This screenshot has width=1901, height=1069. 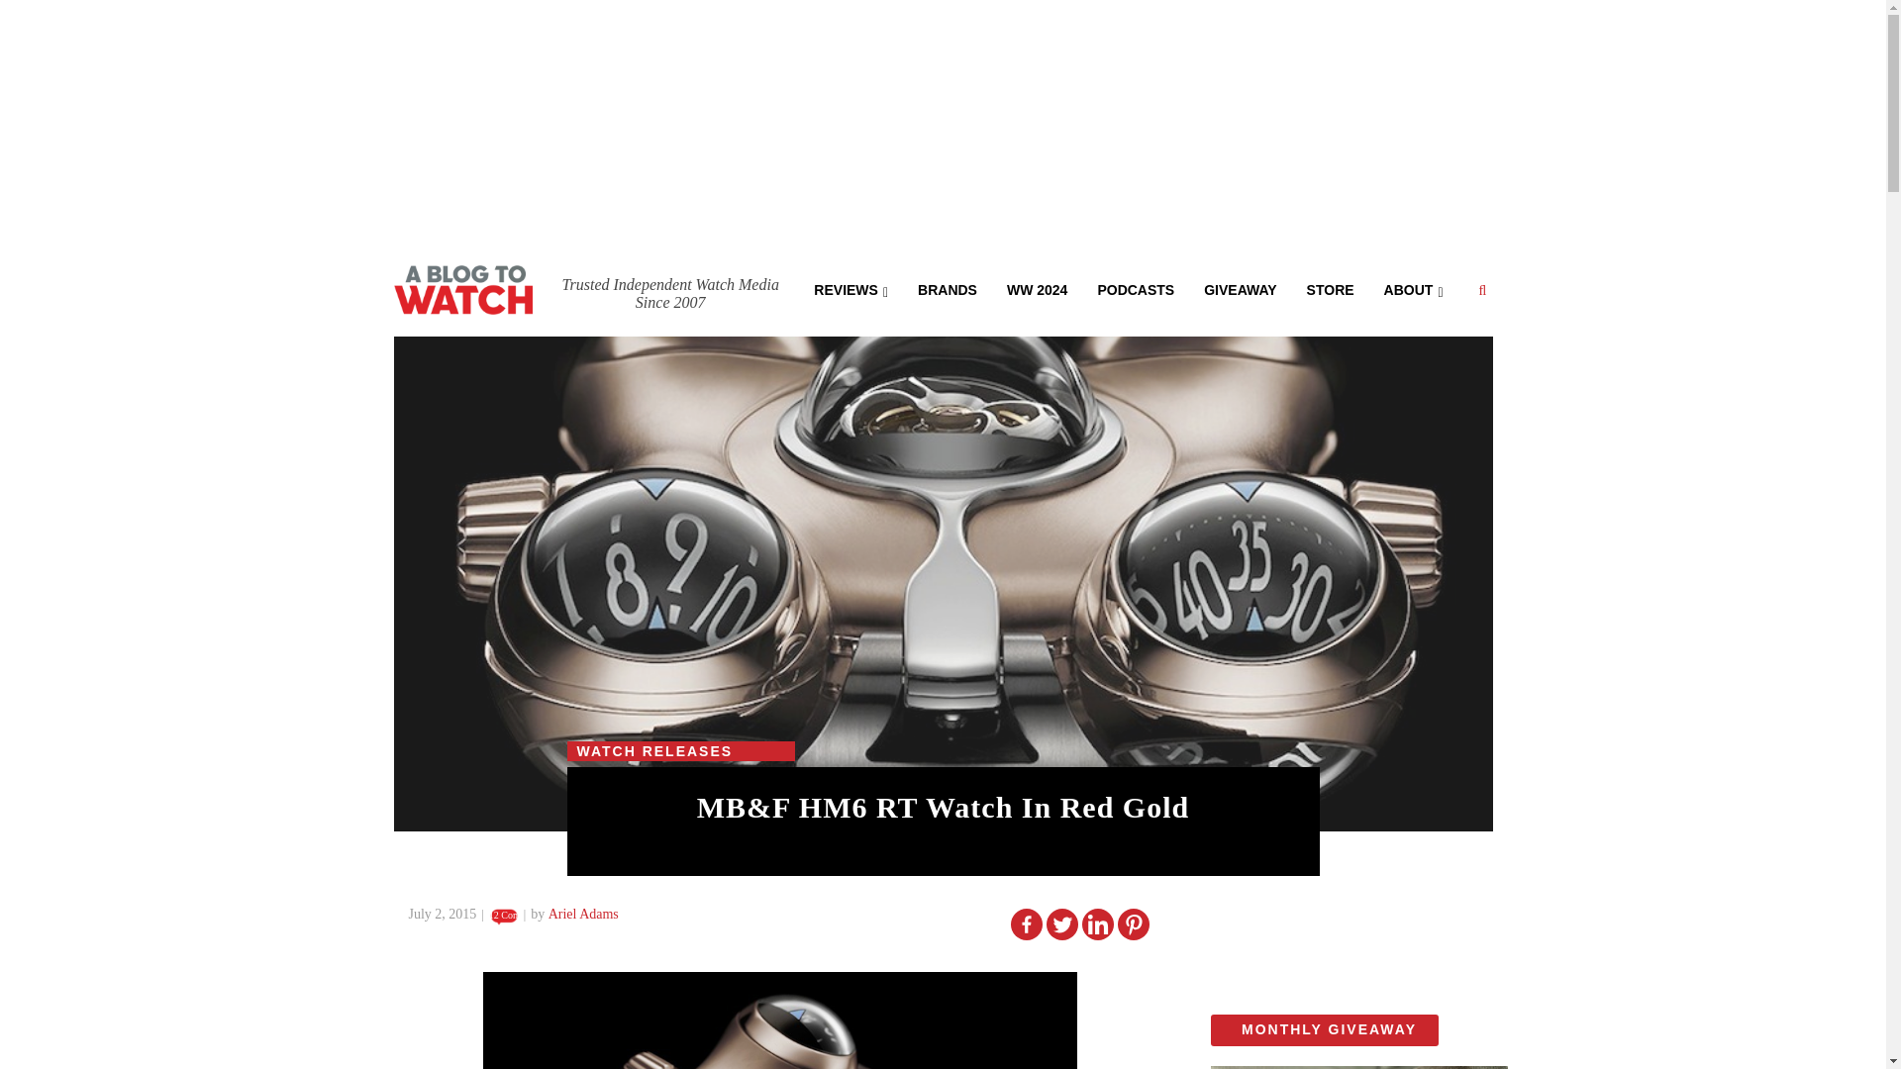 I want to click on PODCASTS, so click(x=1135, y=288).